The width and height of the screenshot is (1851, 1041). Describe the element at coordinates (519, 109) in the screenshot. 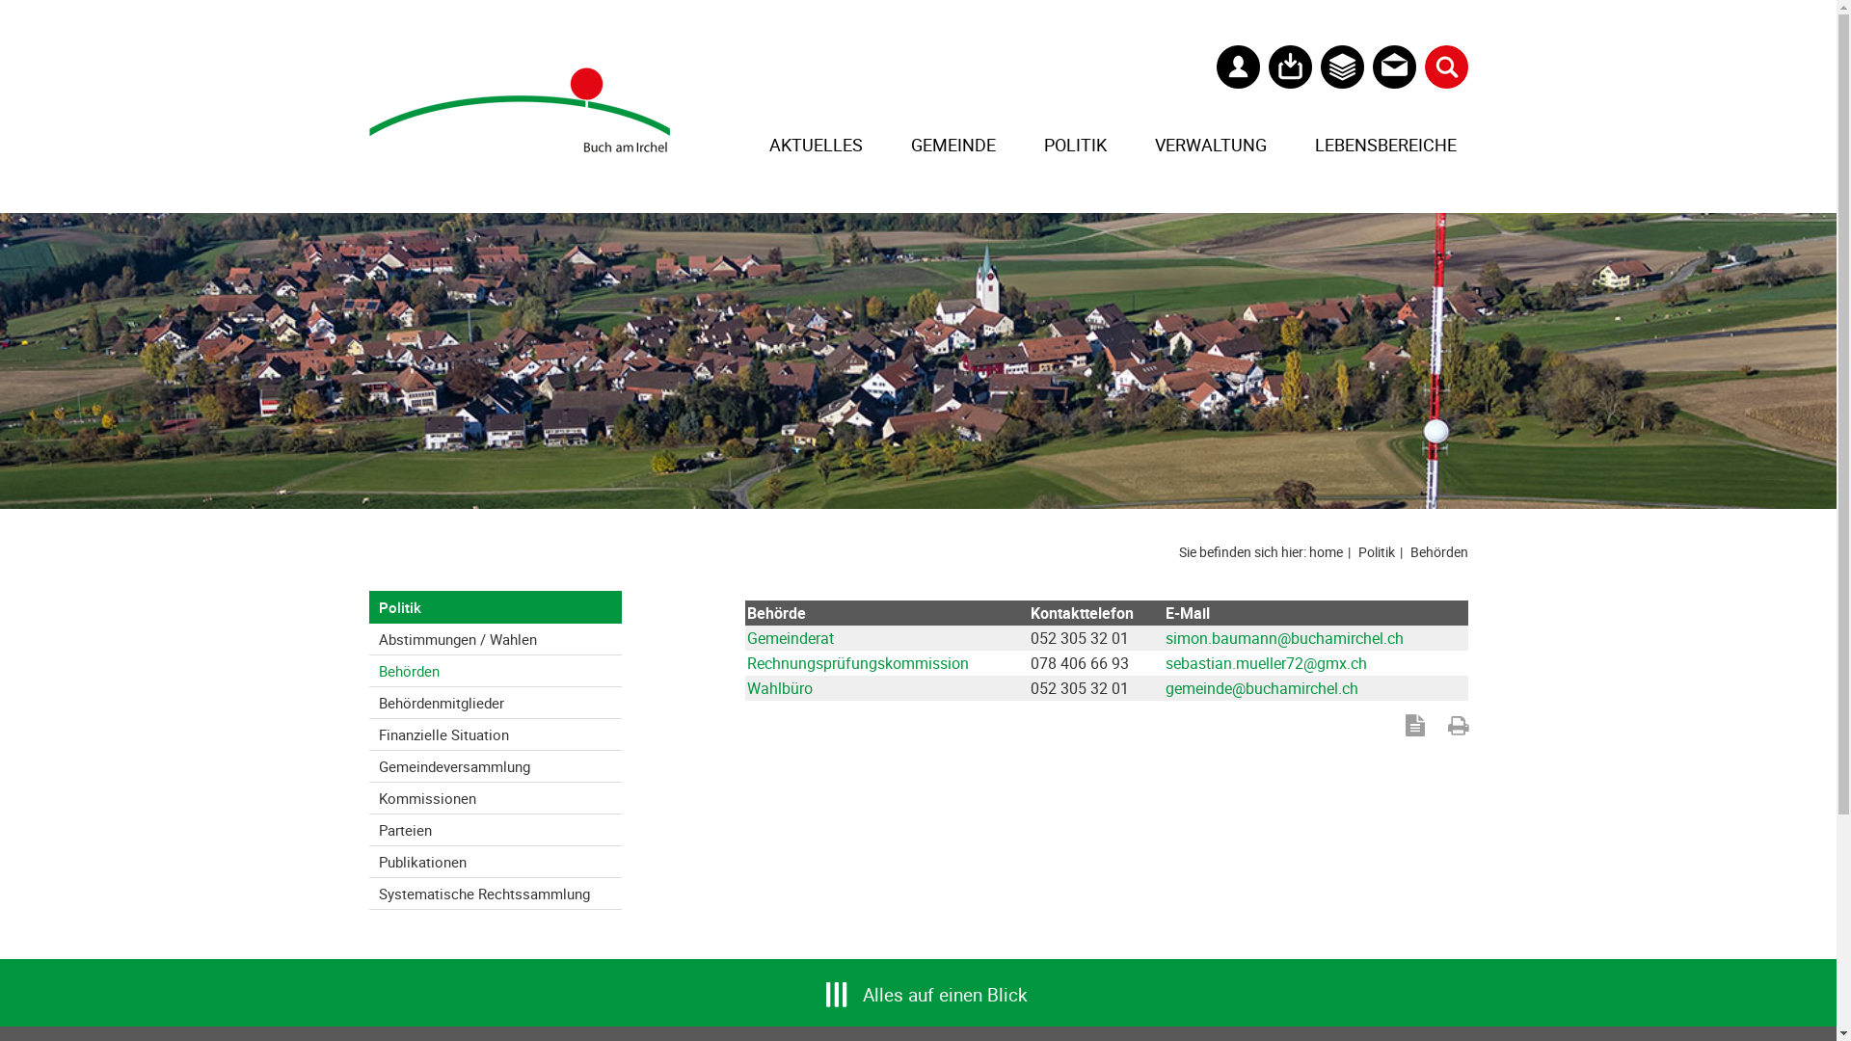

I see `Gemeinde Buch am Irchel` at that location.